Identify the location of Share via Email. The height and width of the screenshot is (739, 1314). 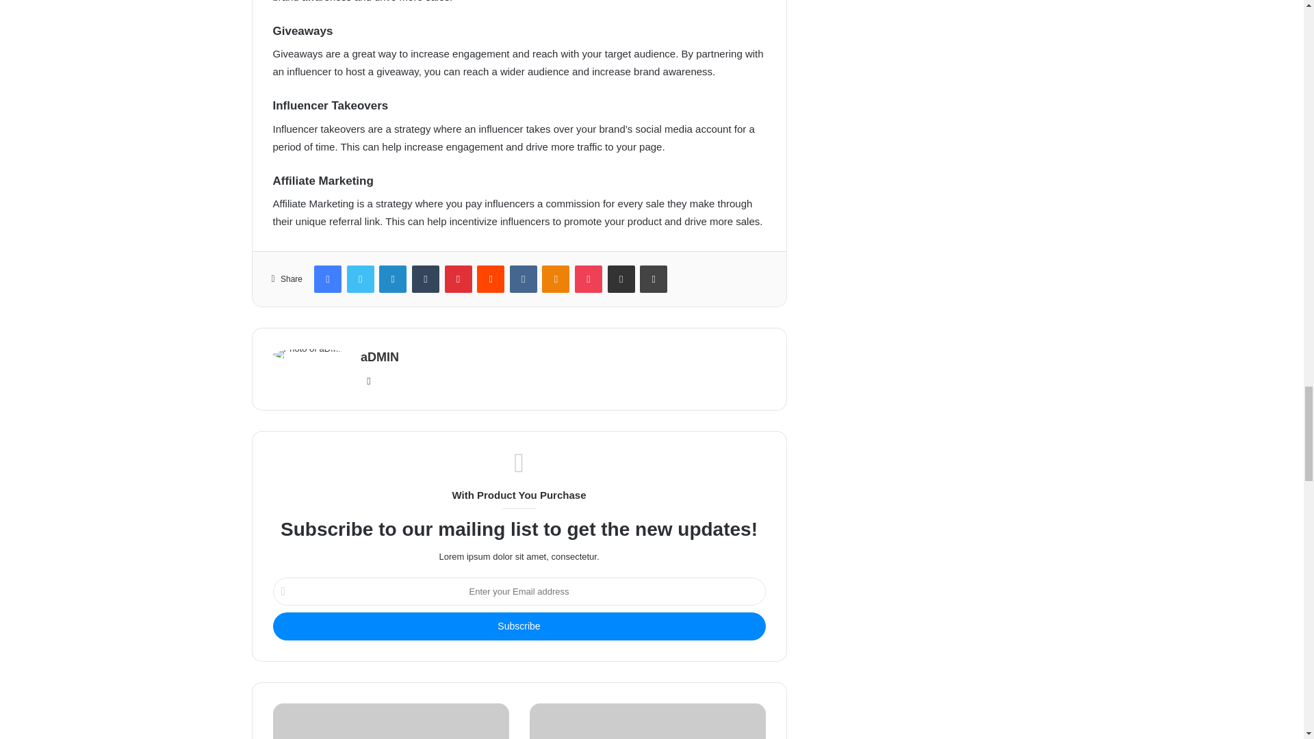
(621, 278).